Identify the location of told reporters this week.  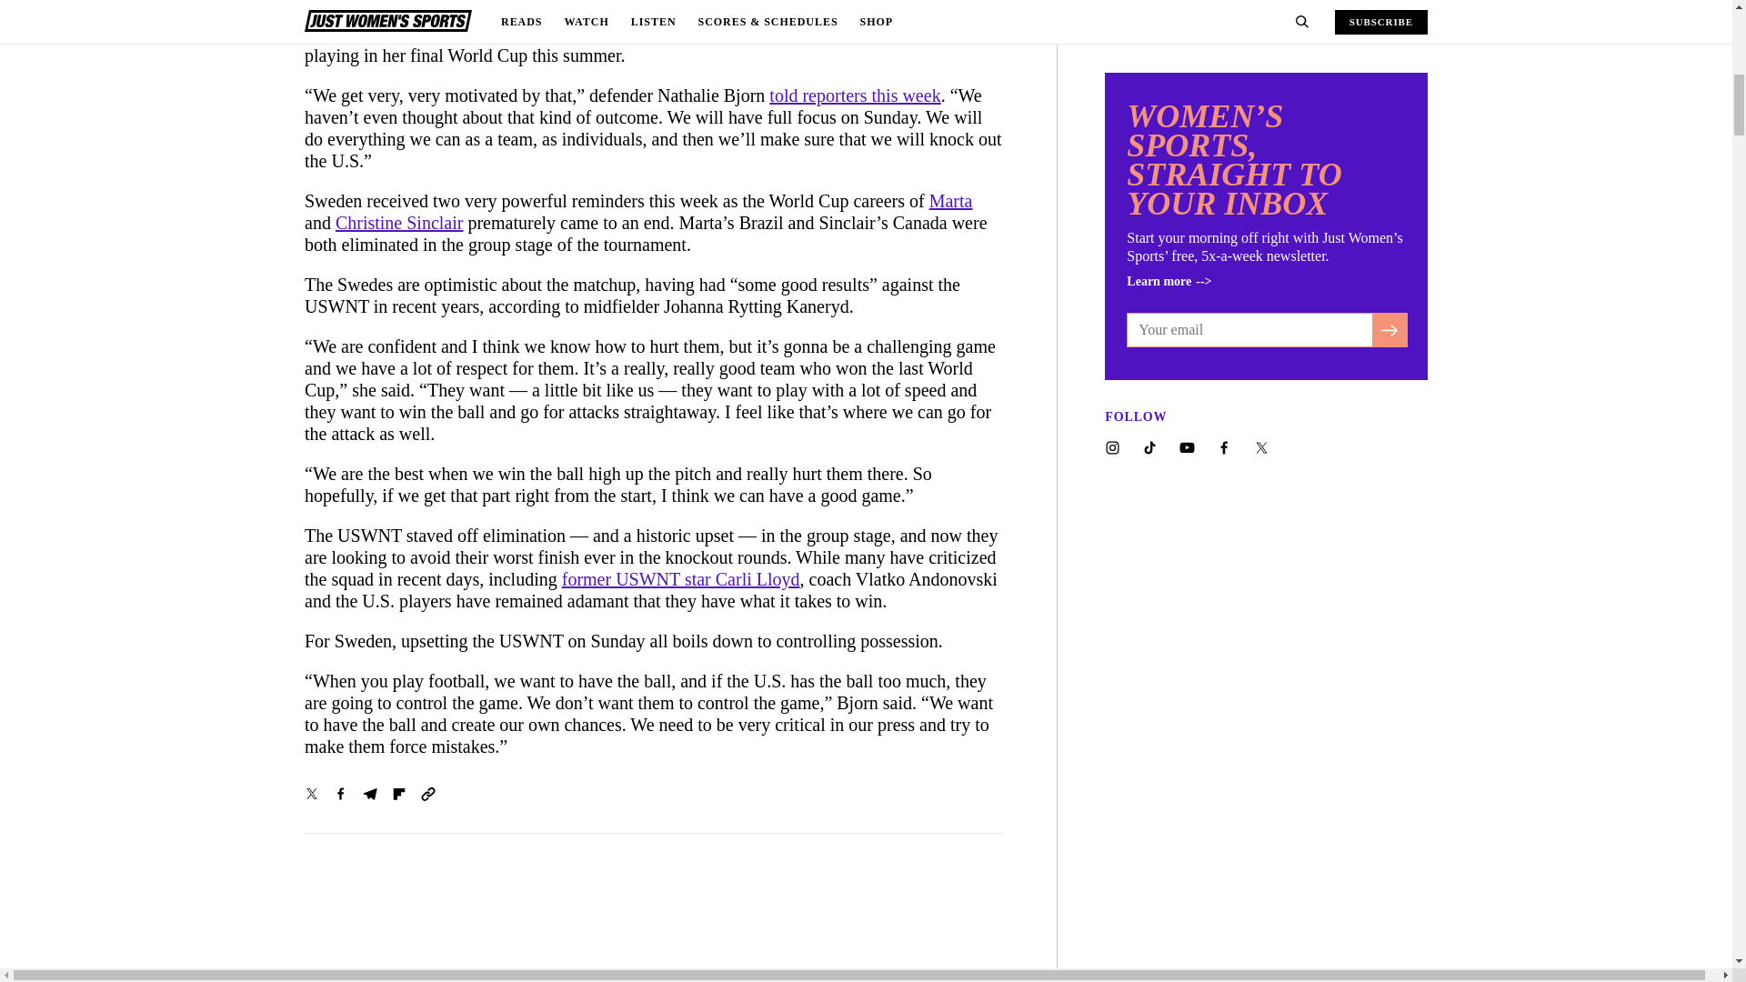
(855, 95).